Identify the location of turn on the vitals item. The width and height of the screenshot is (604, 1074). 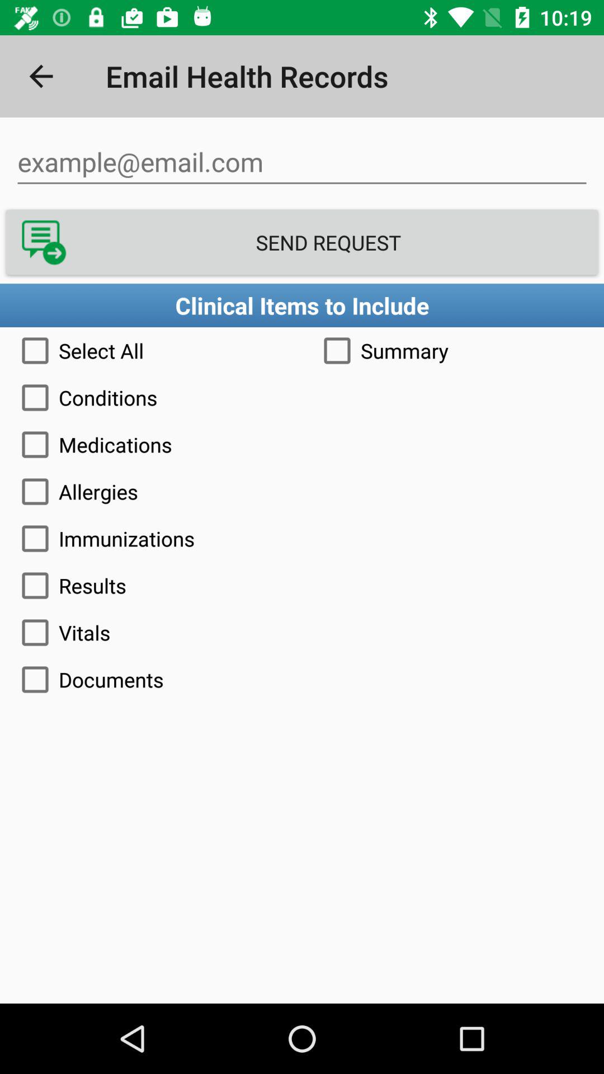
(302, 632).